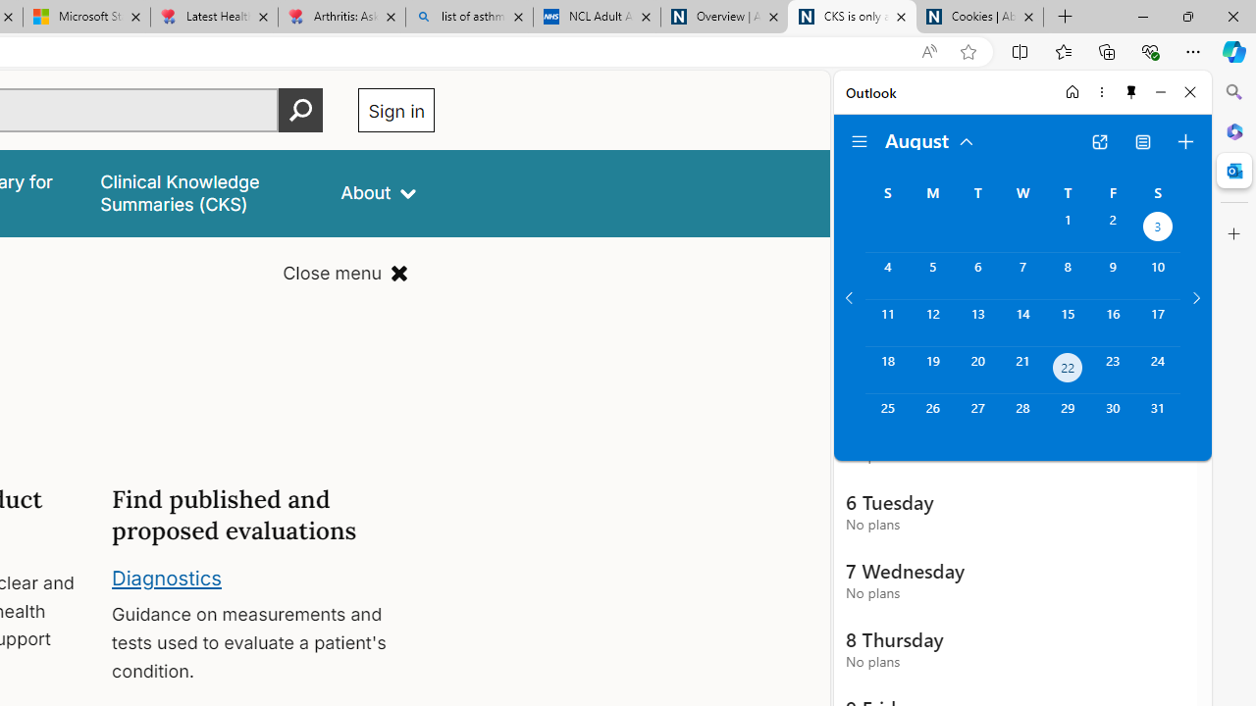 This screenshot has height=706, width=1256. I want to click on Wednesday, August 14, 2024. , so click(1022, 323).